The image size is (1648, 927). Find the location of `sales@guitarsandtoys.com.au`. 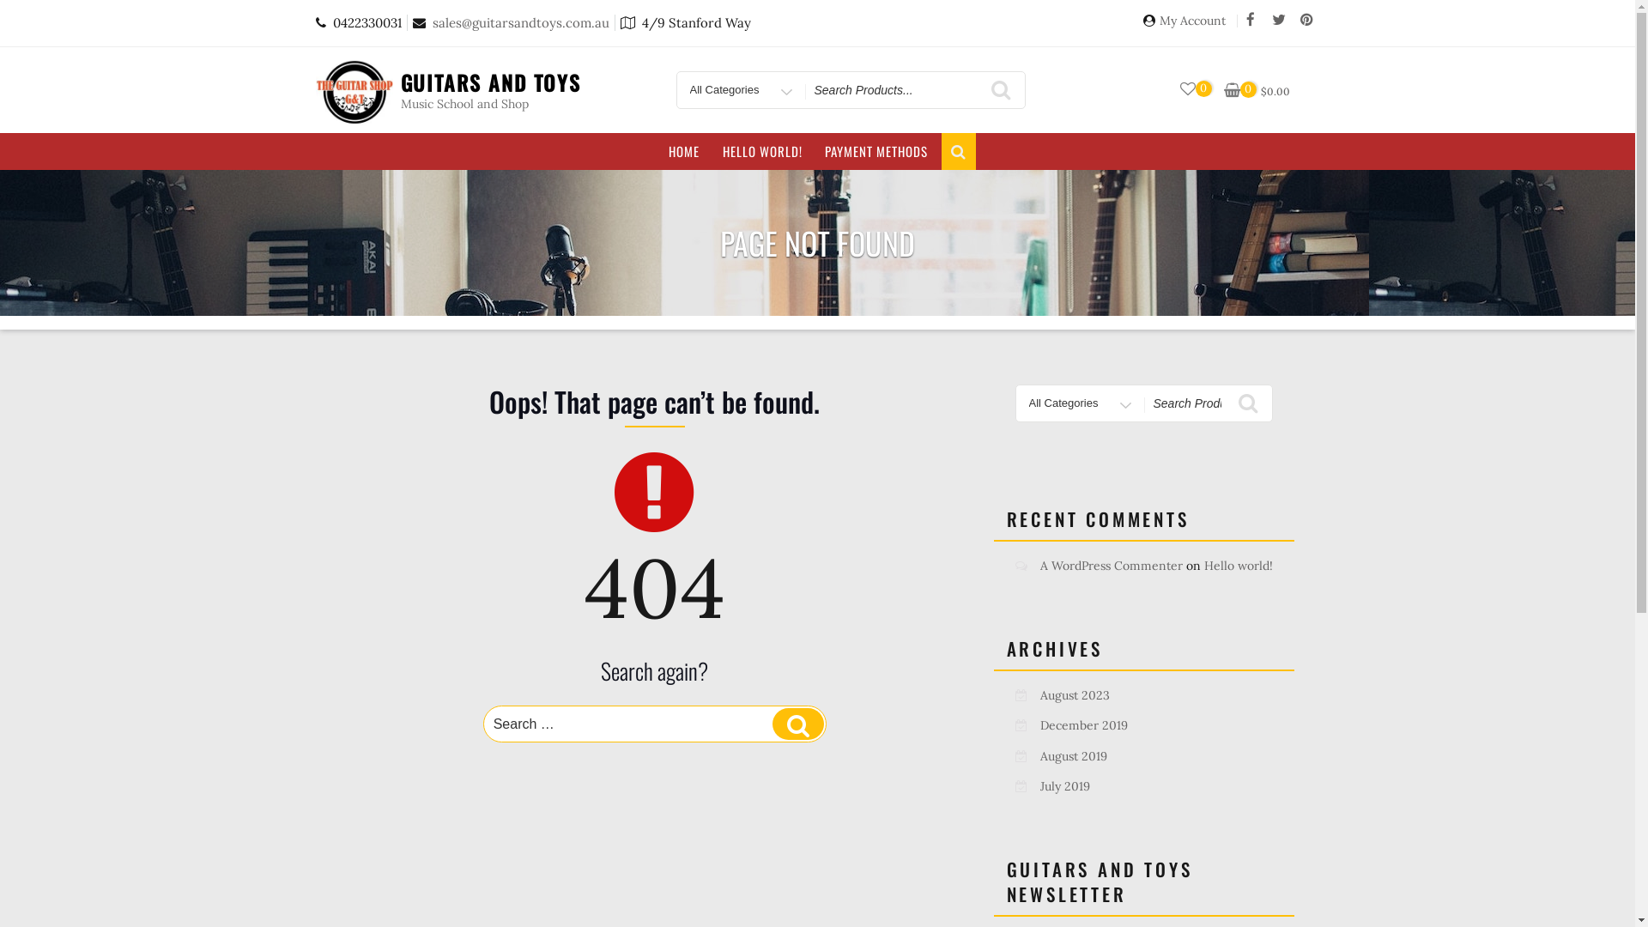

sales@guitarsandtoys.com.au is located at coordinates (518, 22).